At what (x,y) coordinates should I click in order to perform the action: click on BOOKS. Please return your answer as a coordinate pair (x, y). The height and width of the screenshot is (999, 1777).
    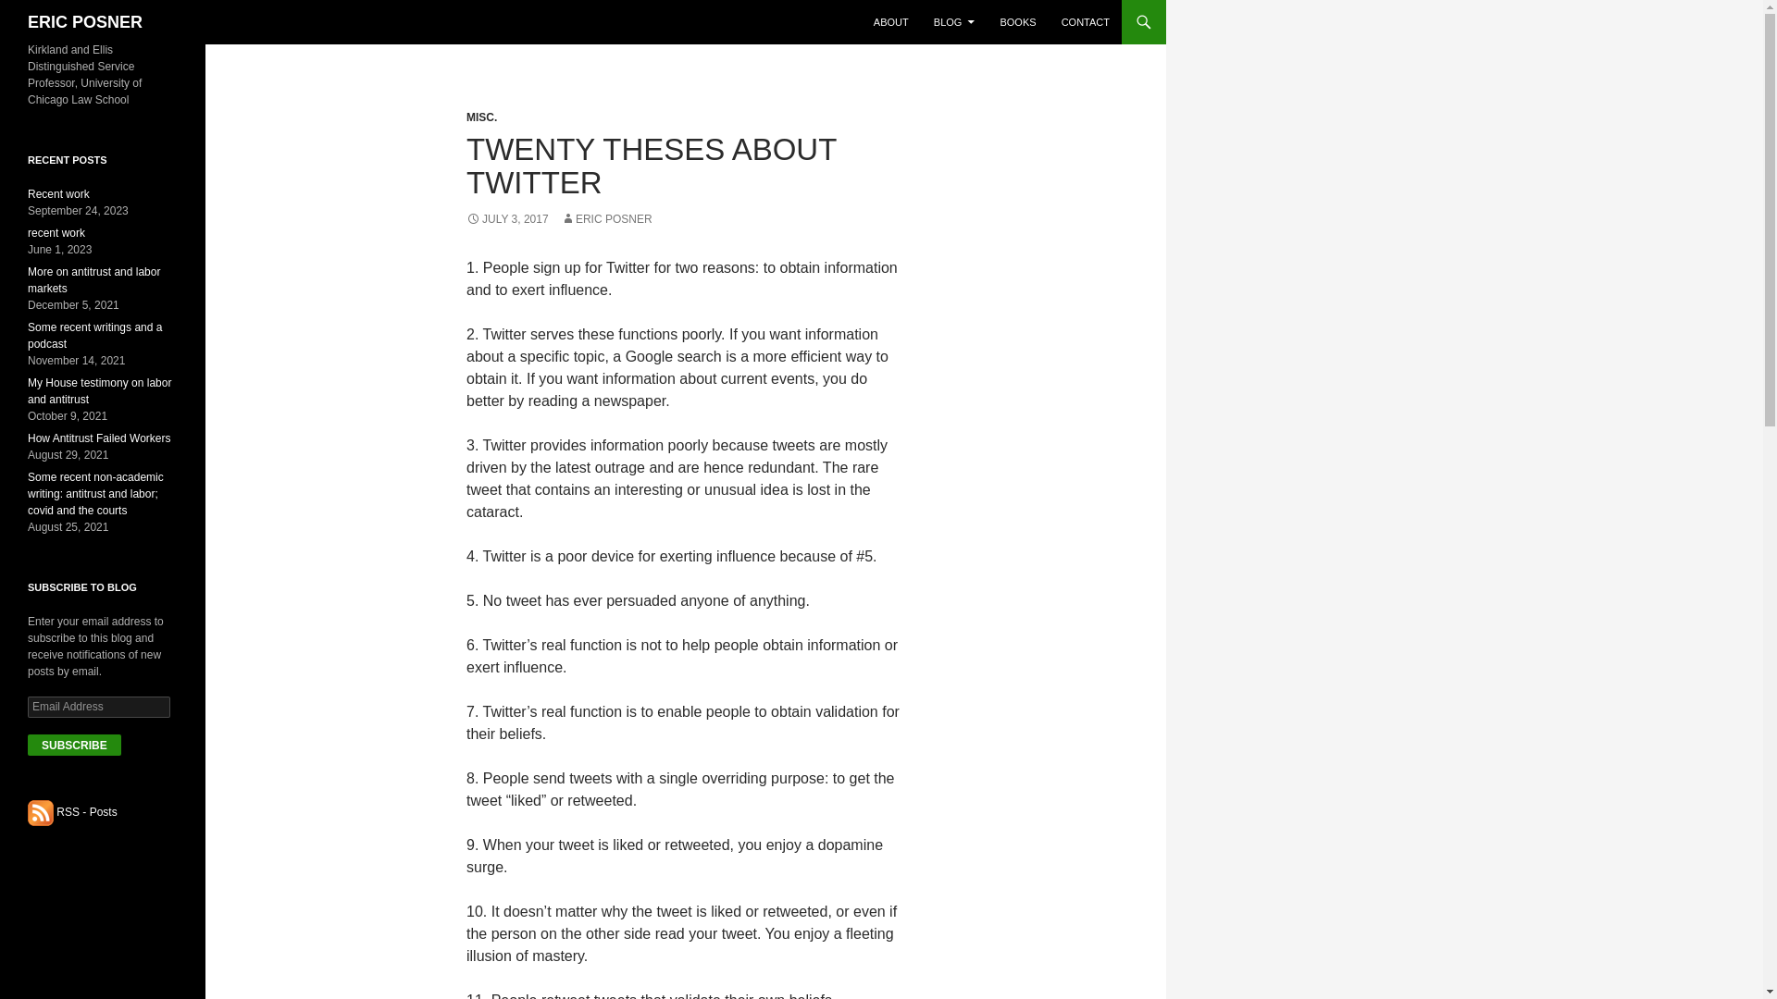
    Looking at the image, I should click on (1016, 22).